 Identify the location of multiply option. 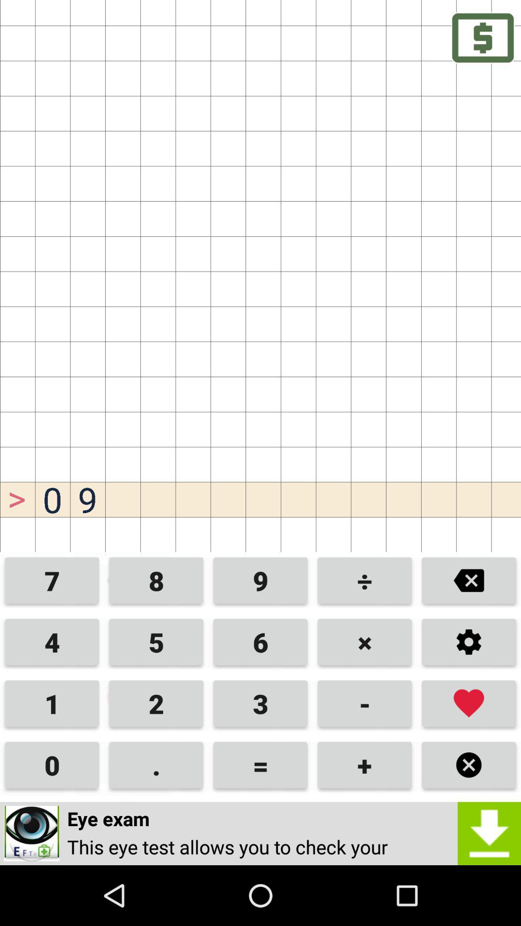
(469, 765).